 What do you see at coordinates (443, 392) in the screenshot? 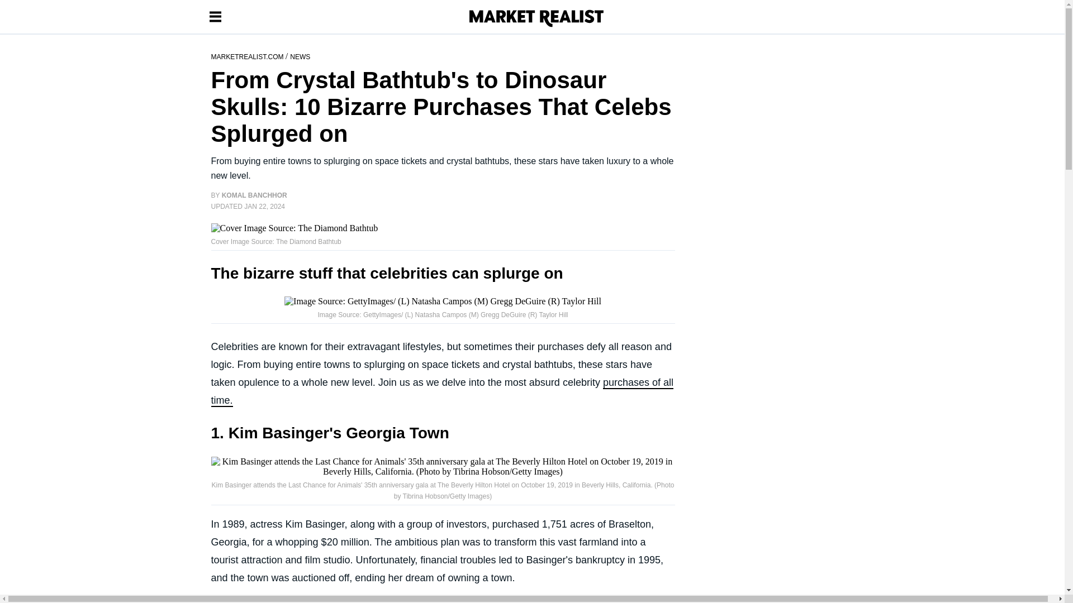
I see `purchases of all time.` at bounding box center [443, 392].